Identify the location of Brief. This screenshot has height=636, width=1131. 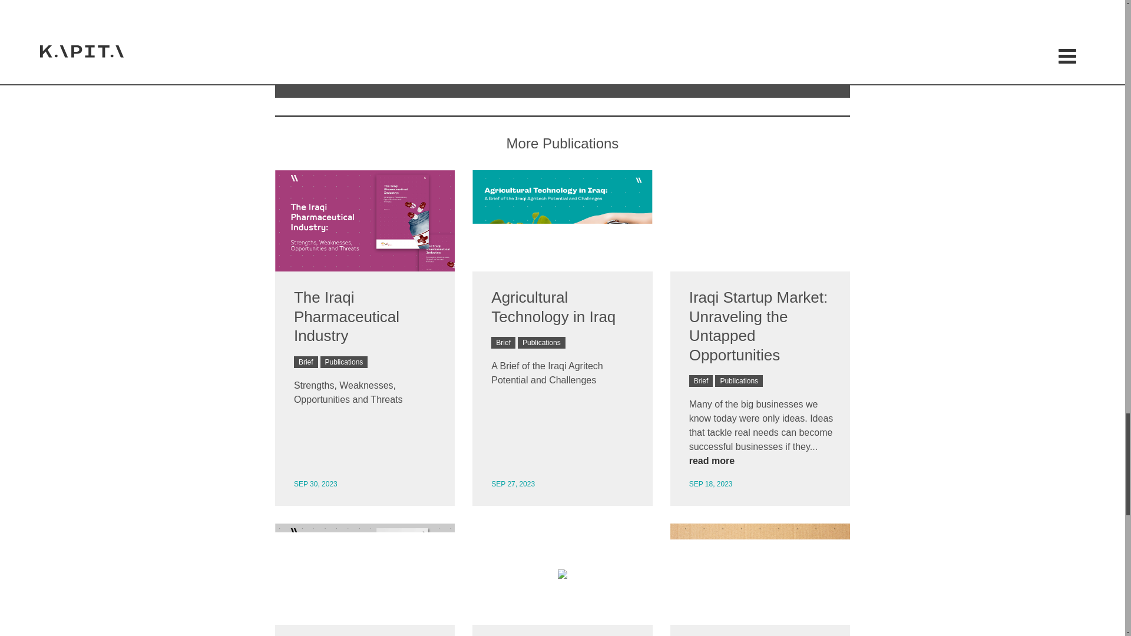
(503, 343).